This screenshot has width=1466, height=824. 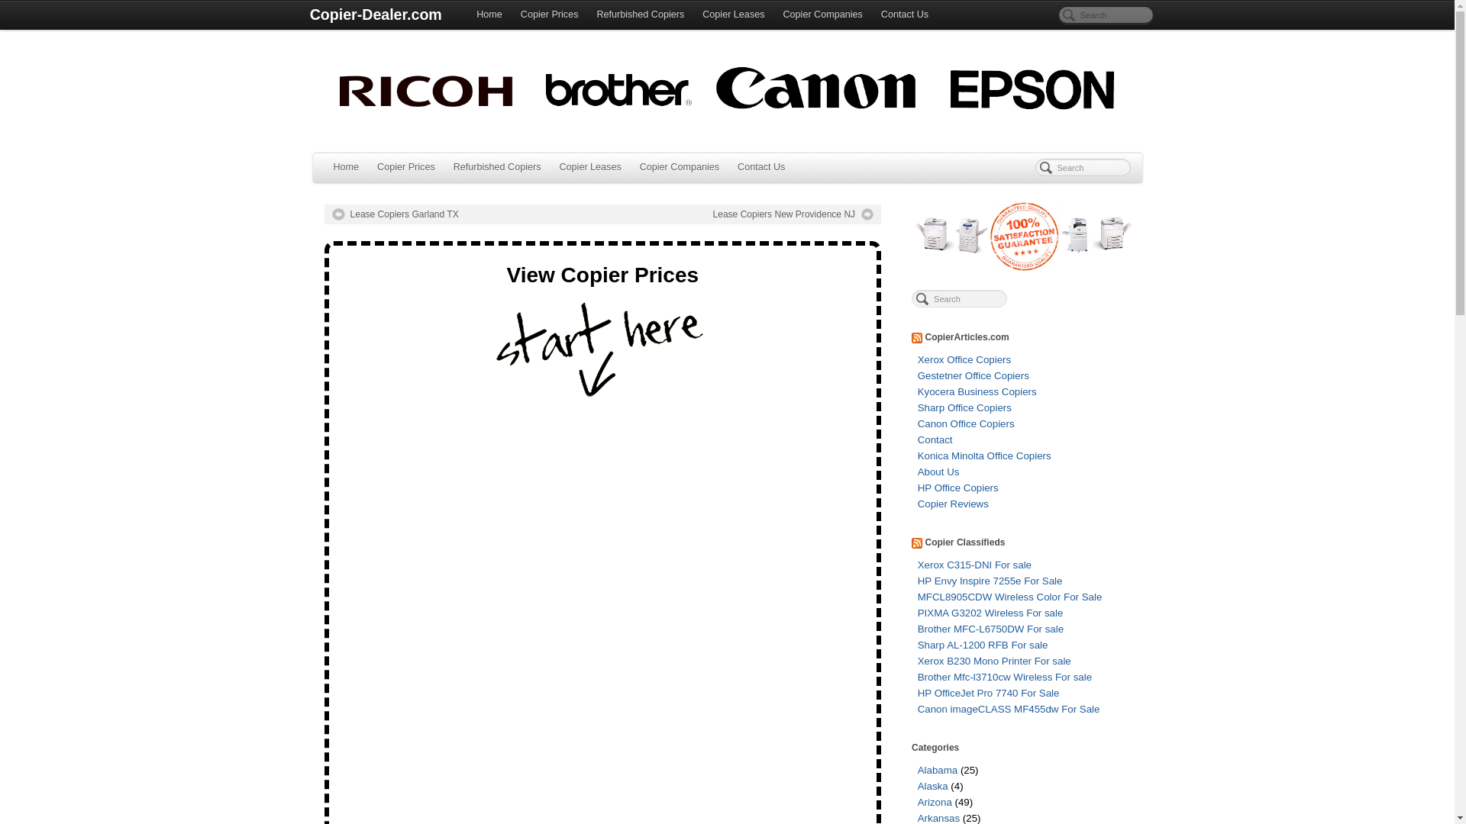 What do you see at coordinates (497, 167) in the screenshot?
I see `Refurbished Copiers` at bounding box center [497, 167].